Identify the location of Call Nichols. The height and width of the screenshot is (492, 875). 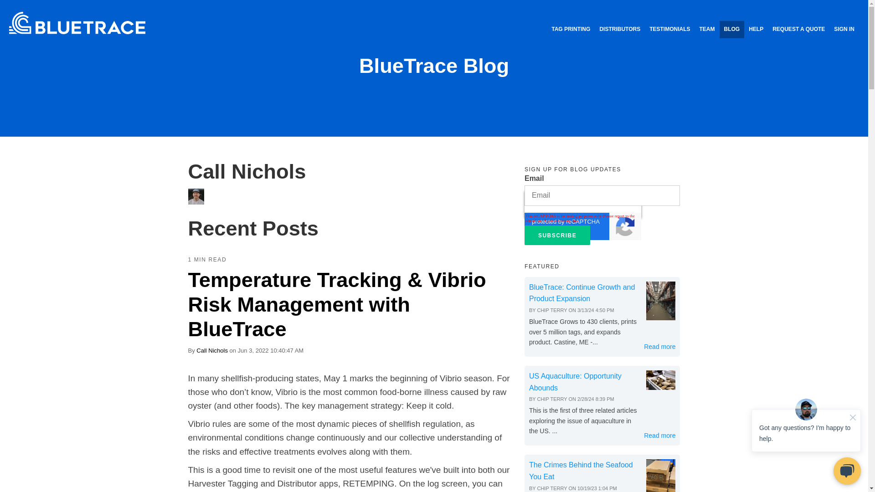
(211, 350).